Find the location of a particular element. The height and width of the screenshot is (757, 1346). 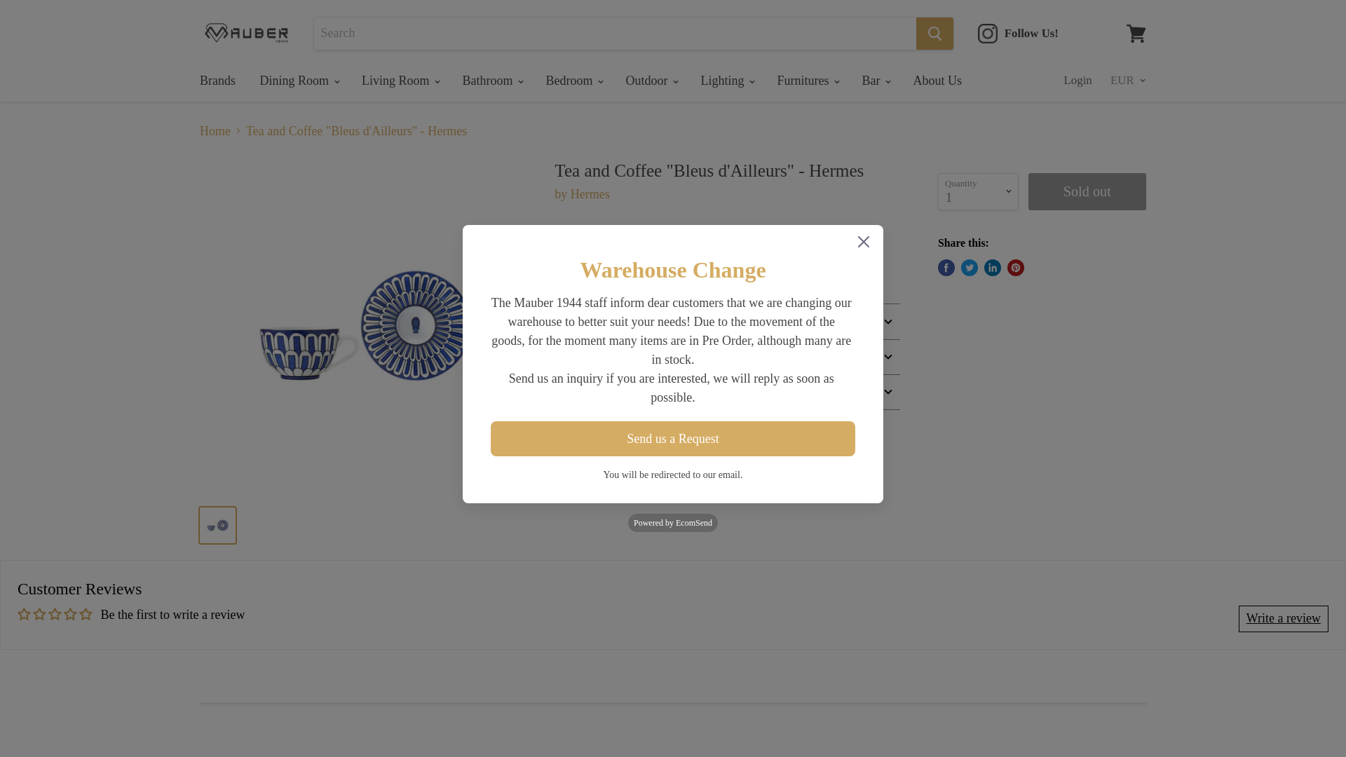

Brands is located at coordinates (217, 80).